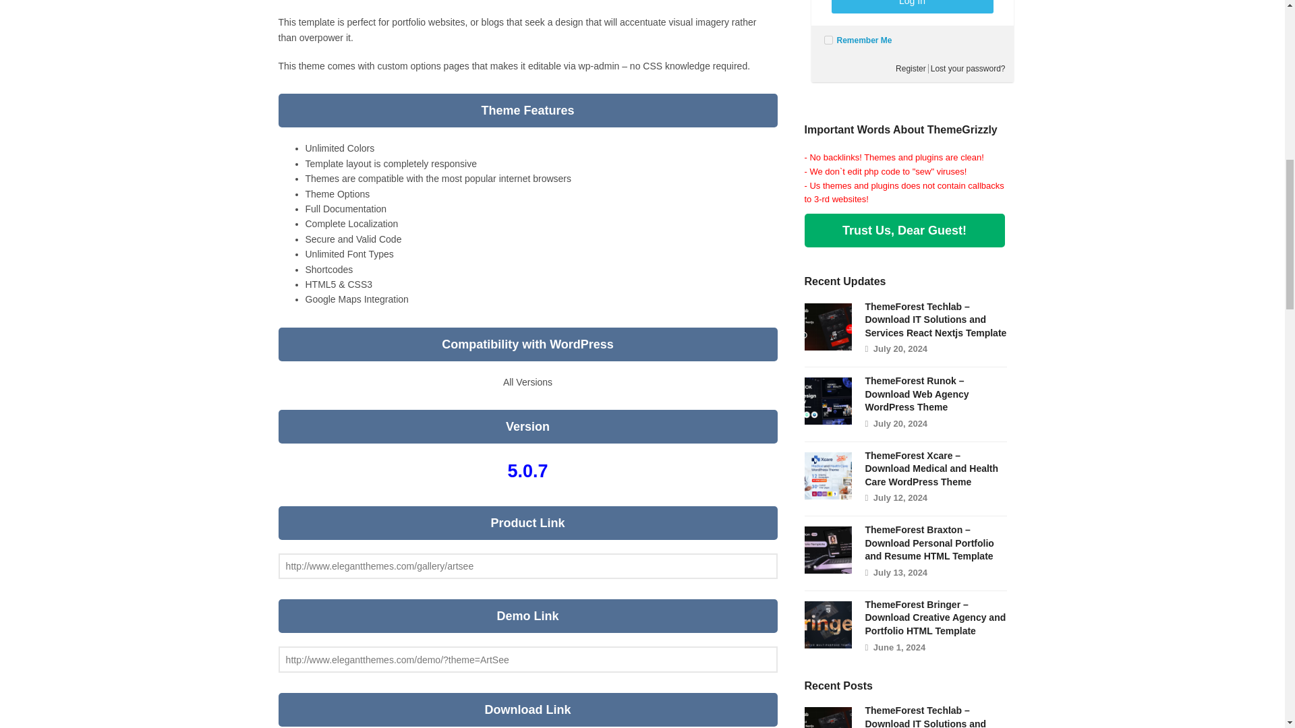  I want to click on forever, so click(828, 39).